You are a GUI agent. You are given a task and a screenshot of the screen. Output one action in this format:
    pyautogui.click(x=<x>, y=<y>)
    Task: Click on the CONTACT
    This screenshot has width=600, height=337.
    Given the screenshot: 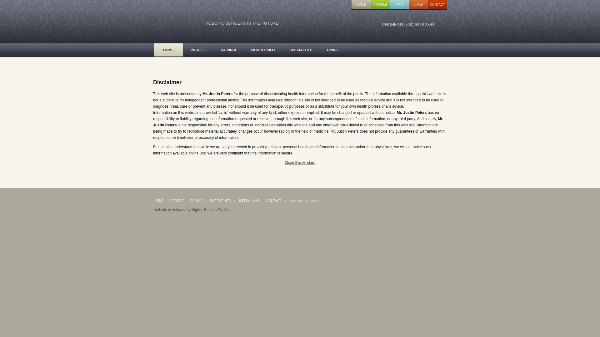 What is the action you would take?
    pyautogui.click(x=437, y=5)
    